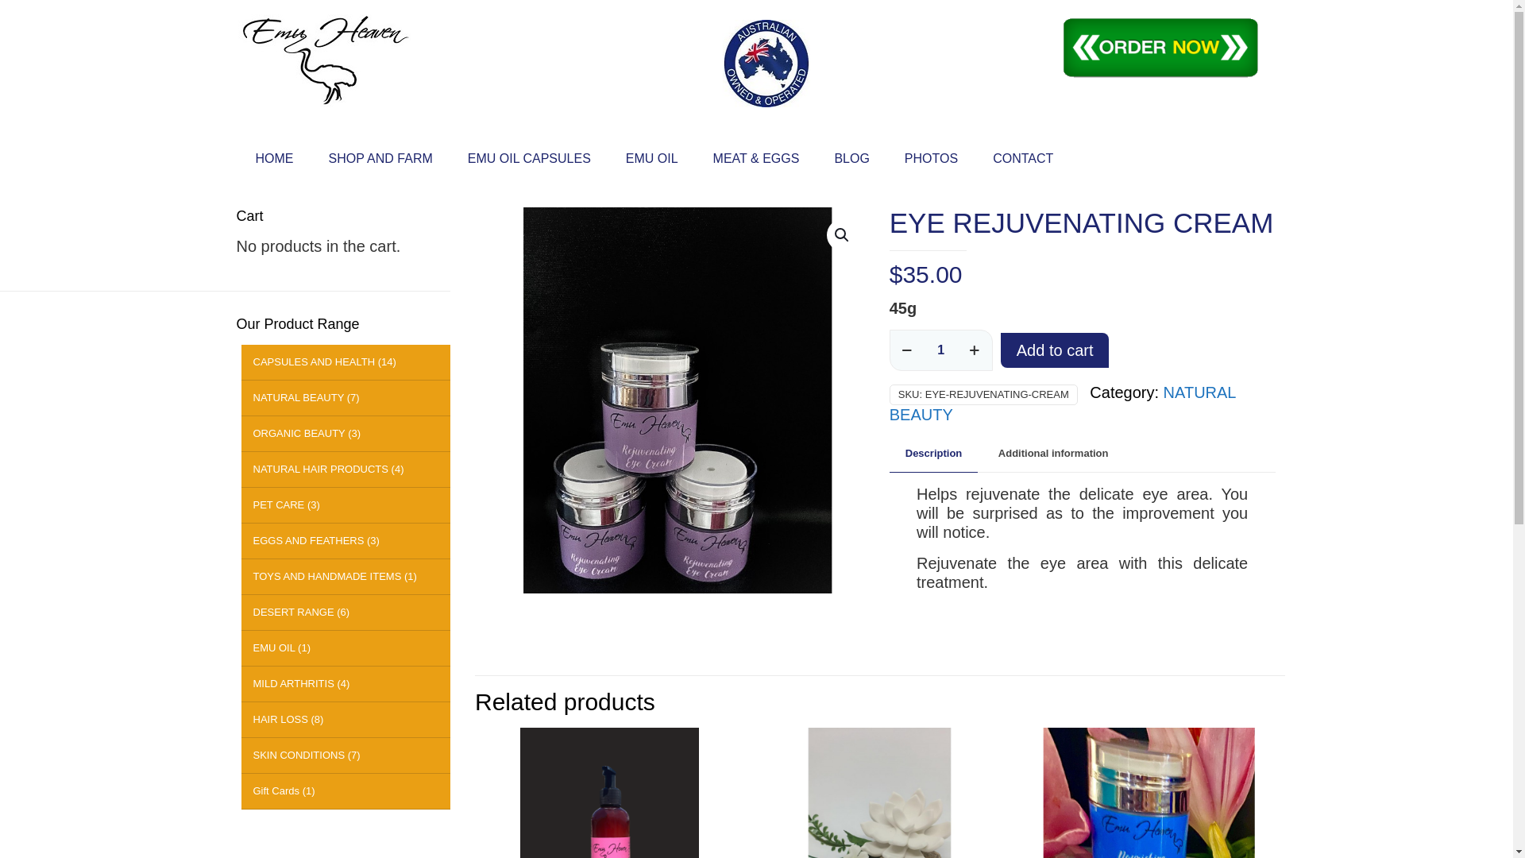 The width and height of the screenshot is (1525, 858). I want to click on Description, so click(934, 454).